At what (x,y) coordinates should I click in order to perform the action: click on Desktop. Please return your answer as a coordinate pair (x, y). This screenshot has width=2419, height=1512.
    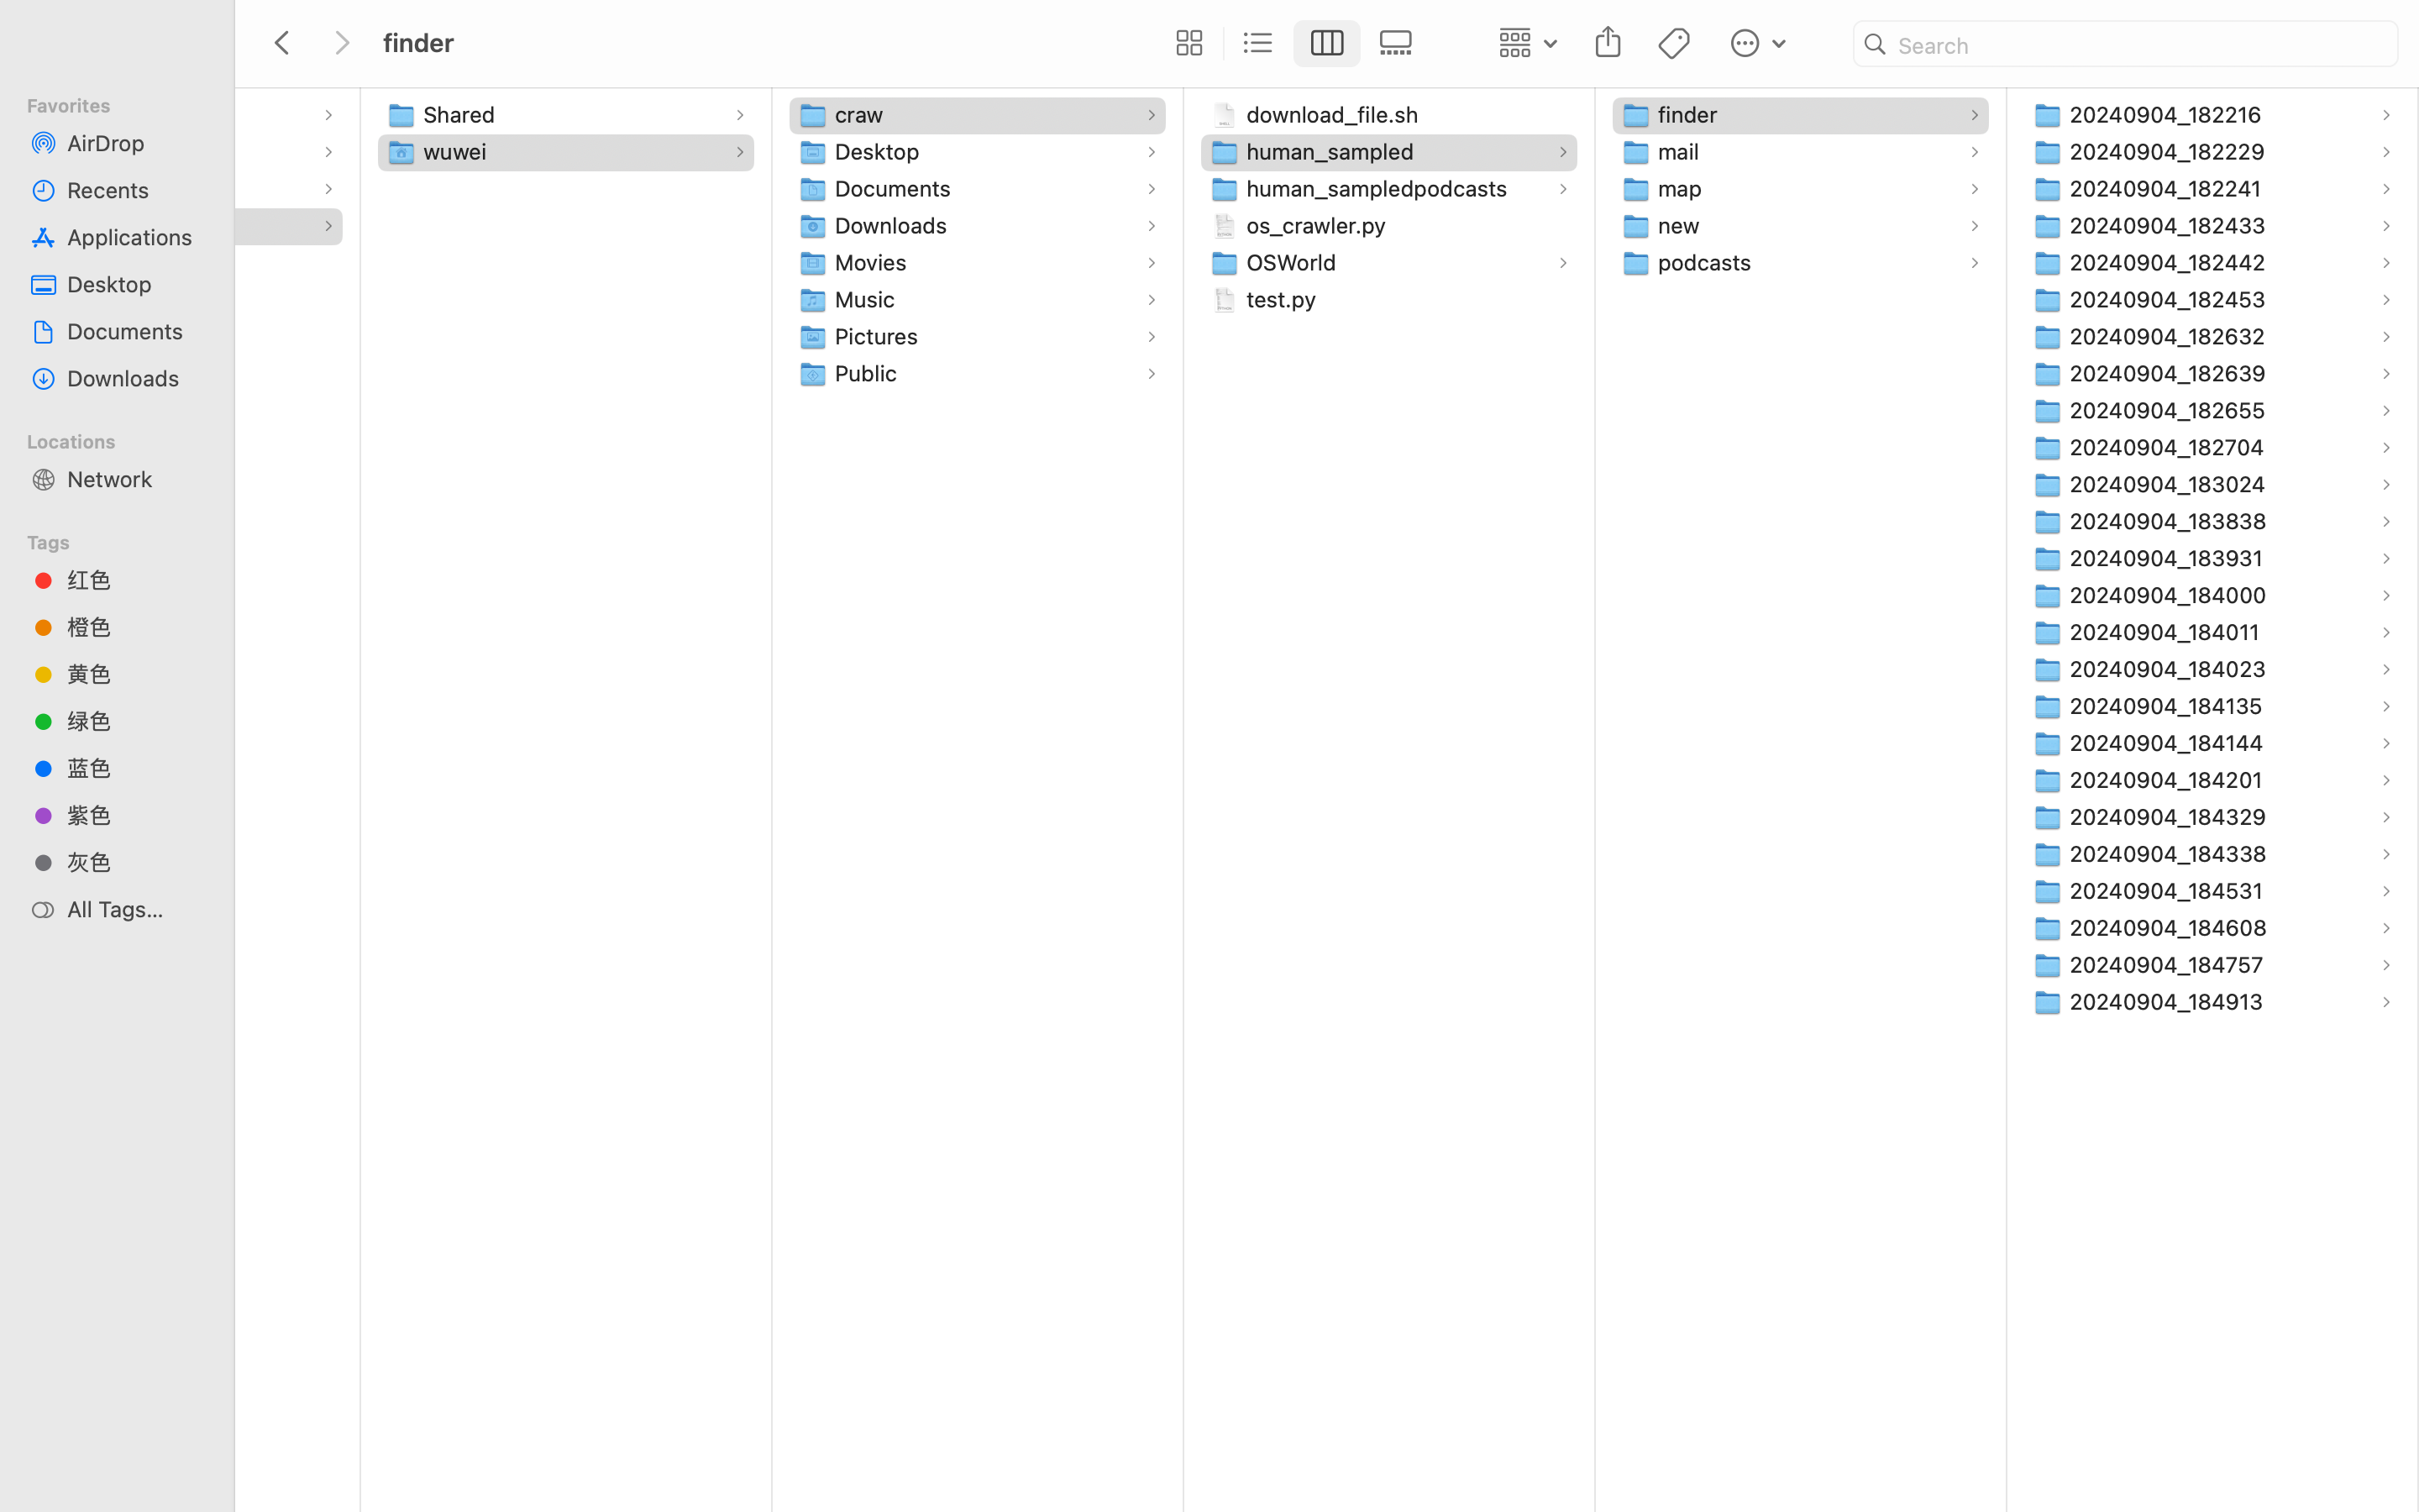
    Looking at the image, I should click on (135, 284).